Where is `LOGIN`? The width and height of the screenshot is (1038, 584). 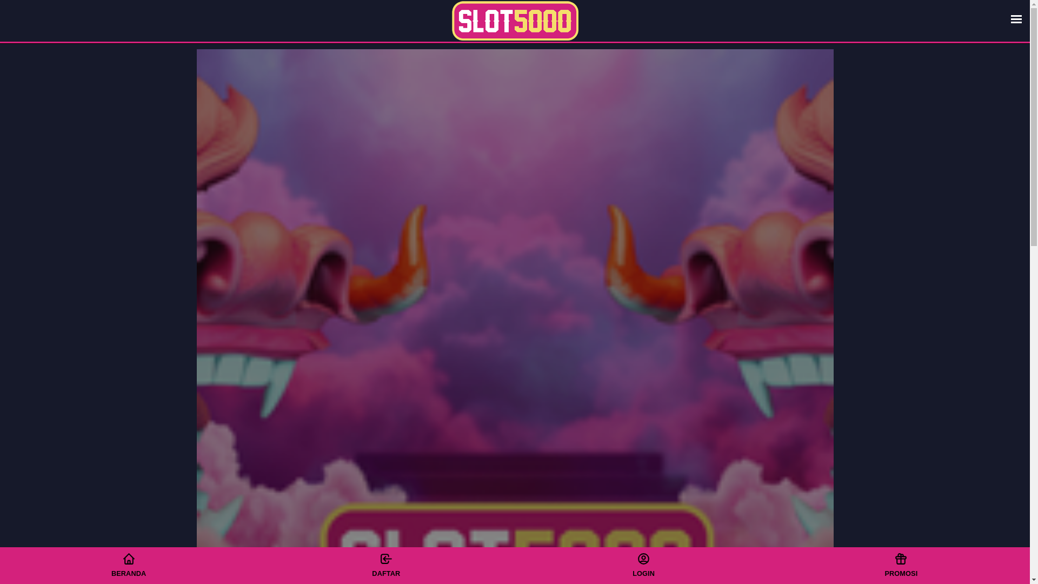
LOGIN is located at coordinates (643, 565).